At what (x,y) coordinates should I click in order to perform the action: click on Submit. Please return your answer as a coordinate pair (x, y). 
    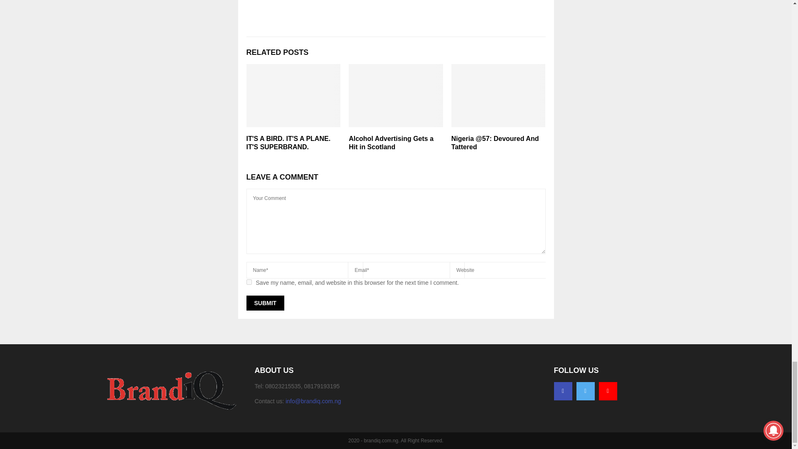
    Looking at the image, I should click on (265, 303).